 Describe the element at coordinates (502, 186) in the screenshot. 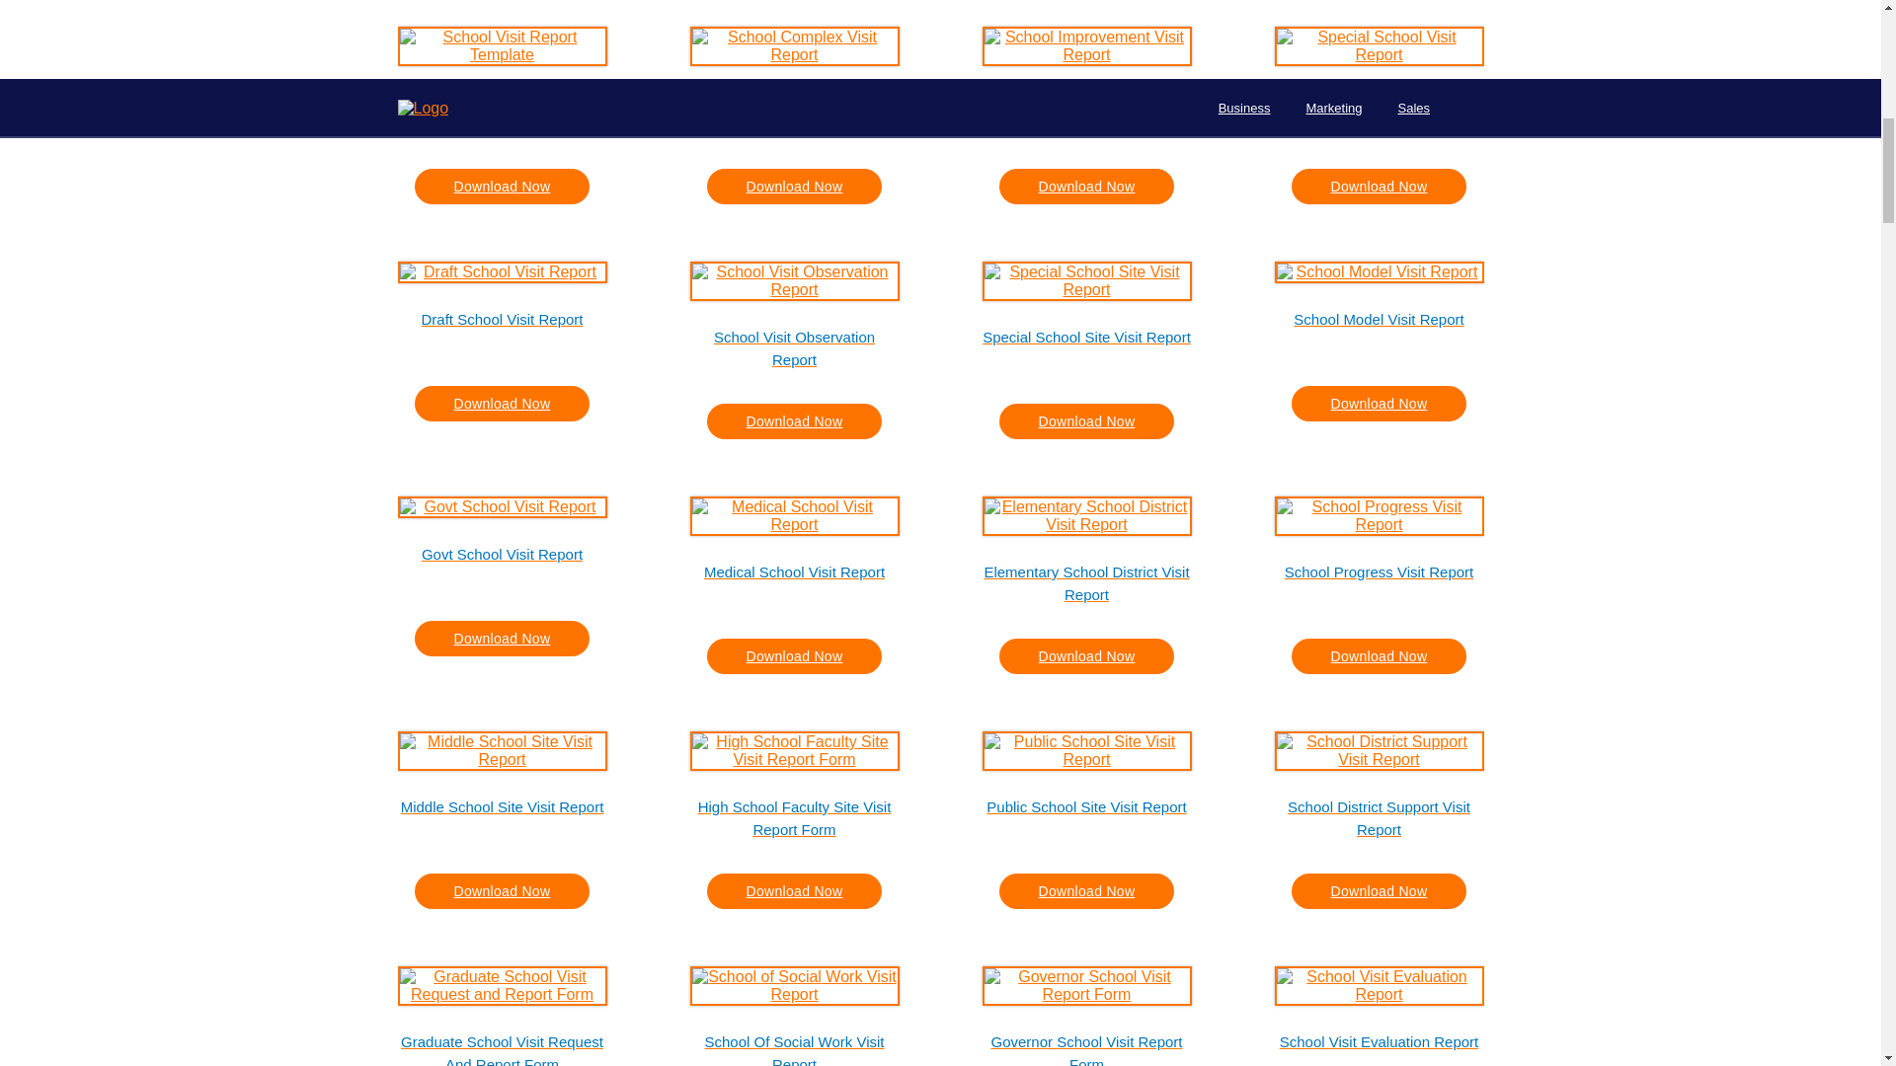

I see `Download Now` at that location.